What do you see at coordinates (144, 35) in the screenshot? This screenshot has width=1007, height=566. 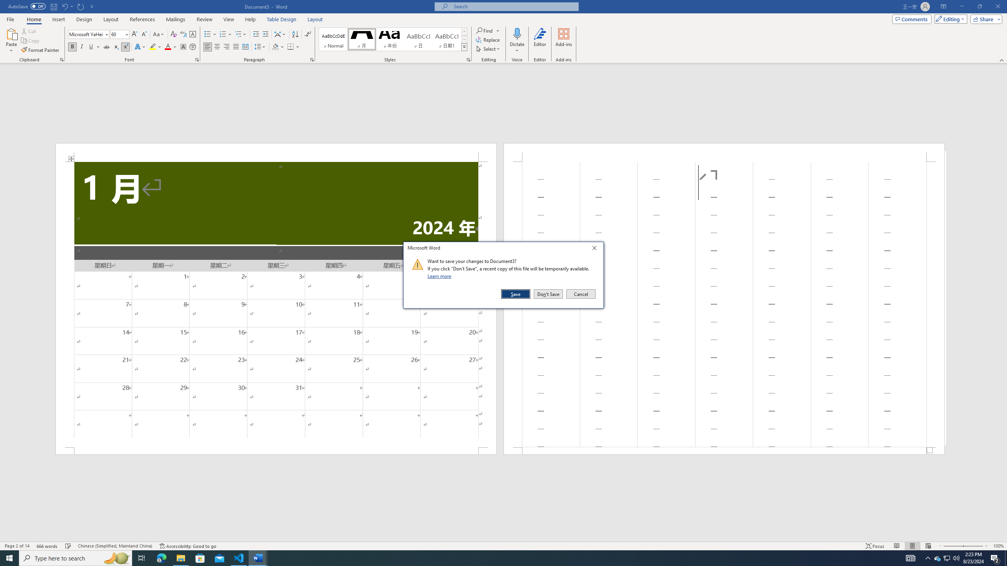 I see `Shrink Font` at bounding box center [144, 35].